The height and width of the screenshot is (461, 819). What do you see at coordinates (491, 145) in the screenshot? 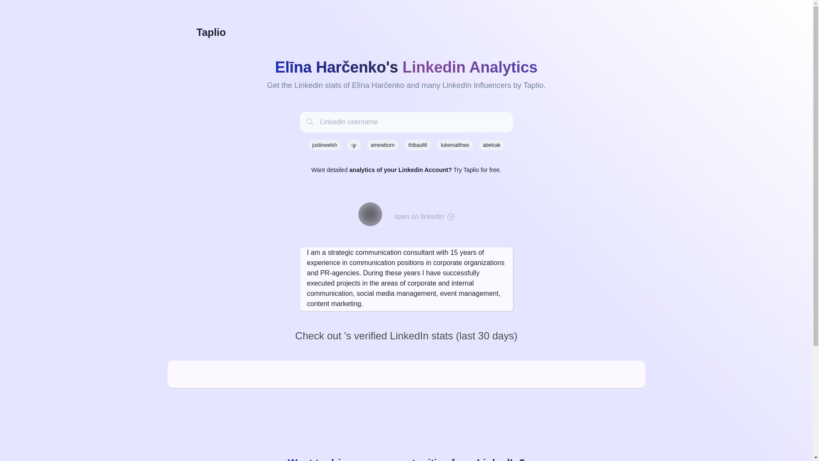
I see `abelcak` at bounding box center [491, 145].